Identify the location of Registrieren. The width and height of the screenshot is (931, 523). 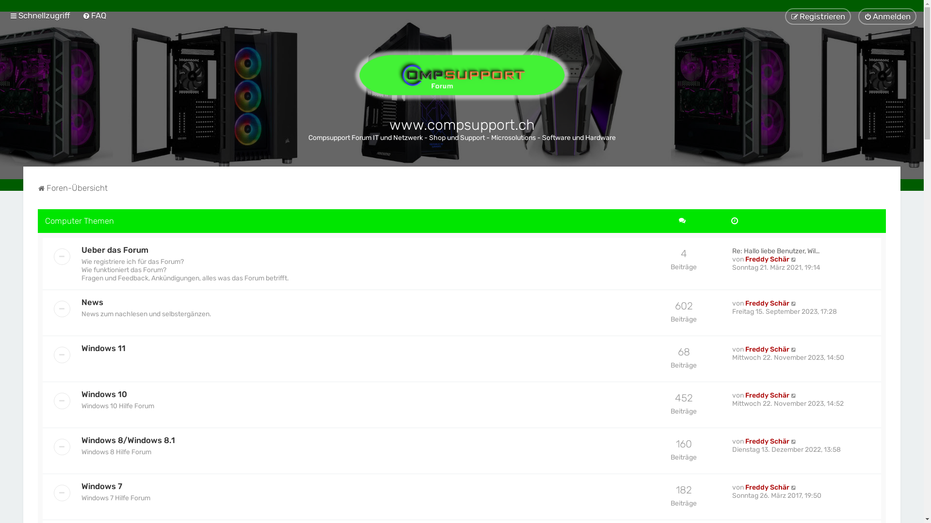
(818, 16).